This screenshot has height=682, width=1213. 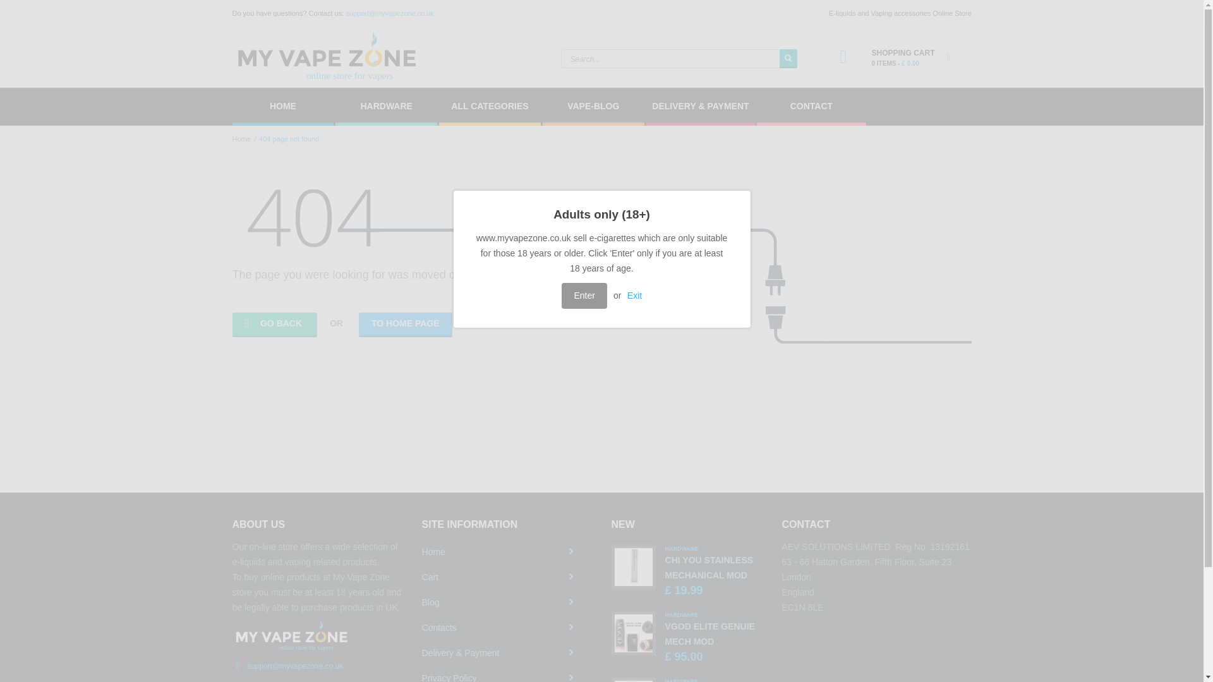 I want to click on Enter, so click(x=593, y=106).